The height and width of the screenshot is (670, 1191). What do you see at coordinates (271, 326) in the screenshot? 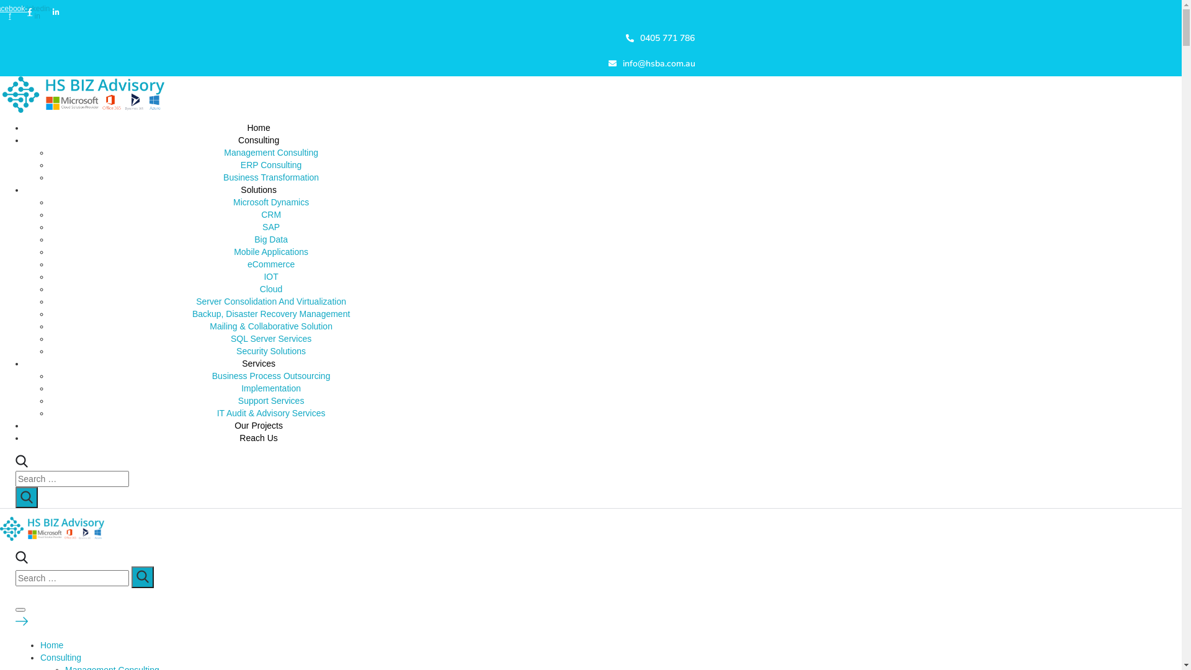
I see `Mailing & Collaborative Solution` at bounding box center [271, 326].